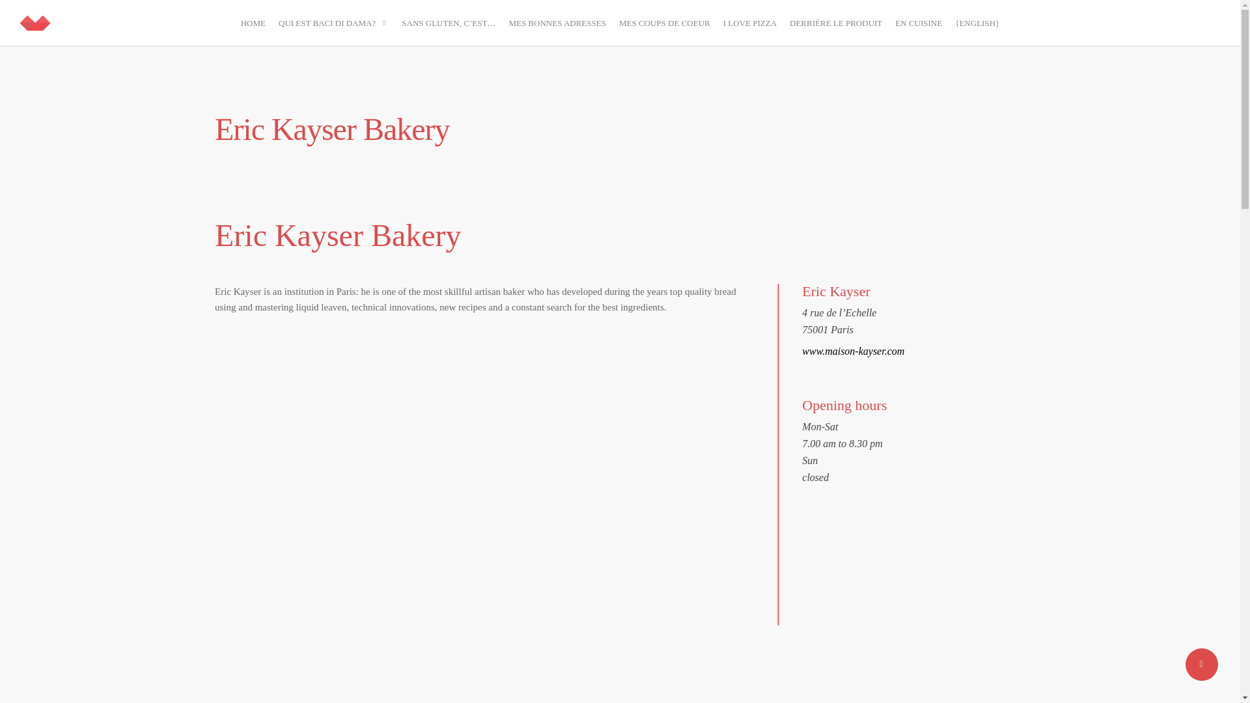  Describe the element at coordinates (750, 22) in the screenshot. I see `I LOVE PIZZA` at that location.